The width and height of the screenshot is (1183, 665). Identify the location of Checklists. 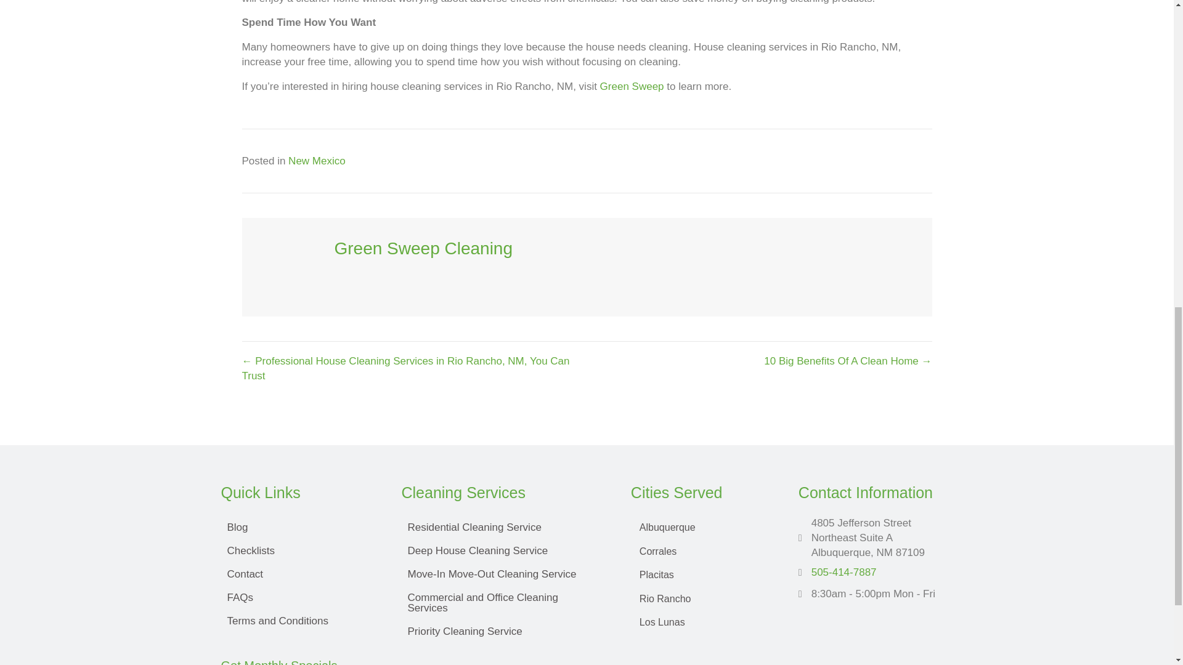
(298, 550).